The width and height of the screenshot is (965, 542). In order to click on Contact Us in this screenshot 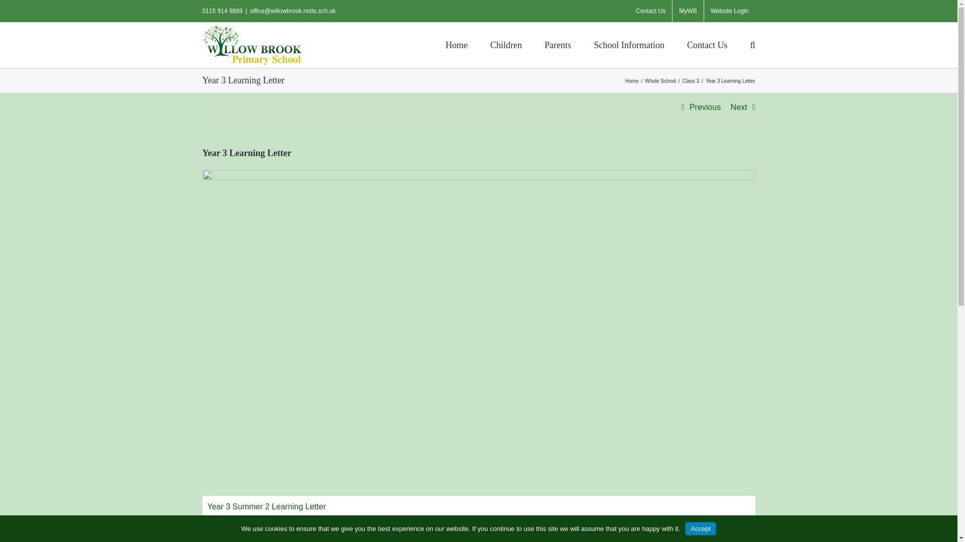, I will do `click(650, 11)`.